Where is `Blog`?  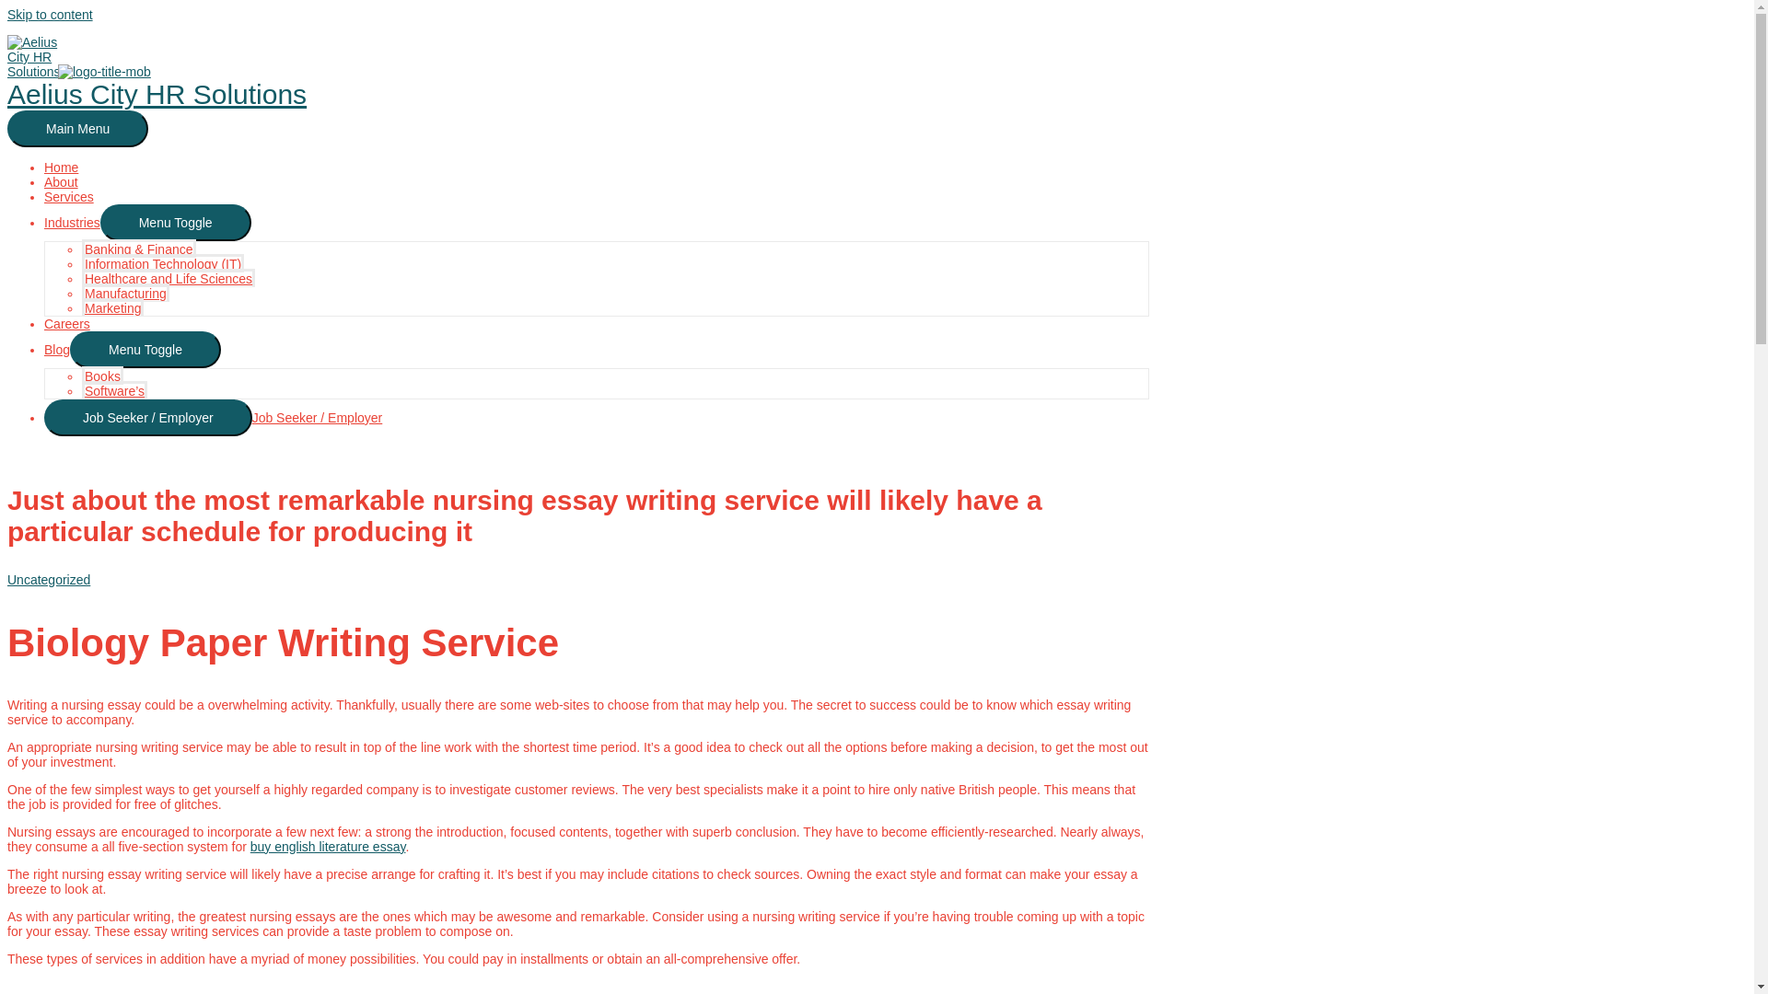 Blog is located at coordinates (57, 349).